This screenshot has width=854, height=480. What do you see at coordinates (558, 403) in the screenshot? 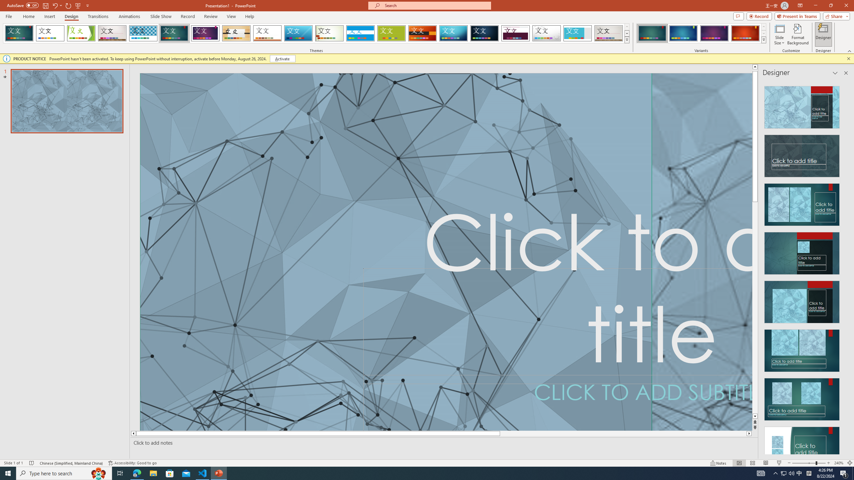
I see `Subtitle TextBox` at bounding box center [558, 403].